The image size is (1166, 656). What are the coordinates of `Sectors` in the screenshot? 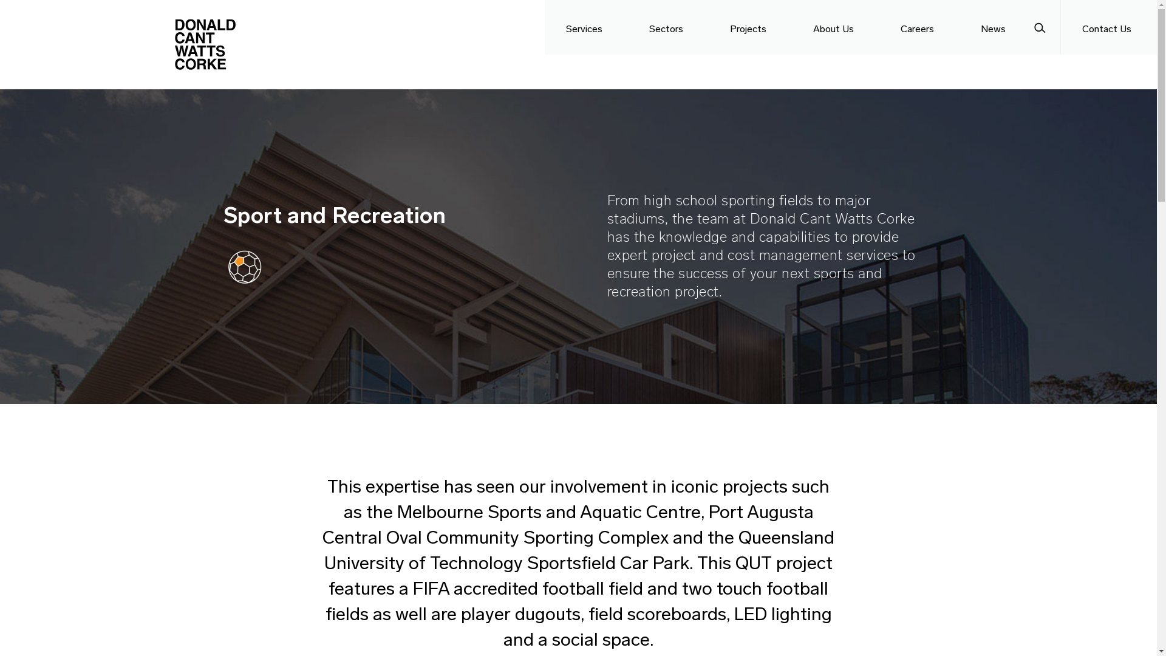 It's located at (668, 27).